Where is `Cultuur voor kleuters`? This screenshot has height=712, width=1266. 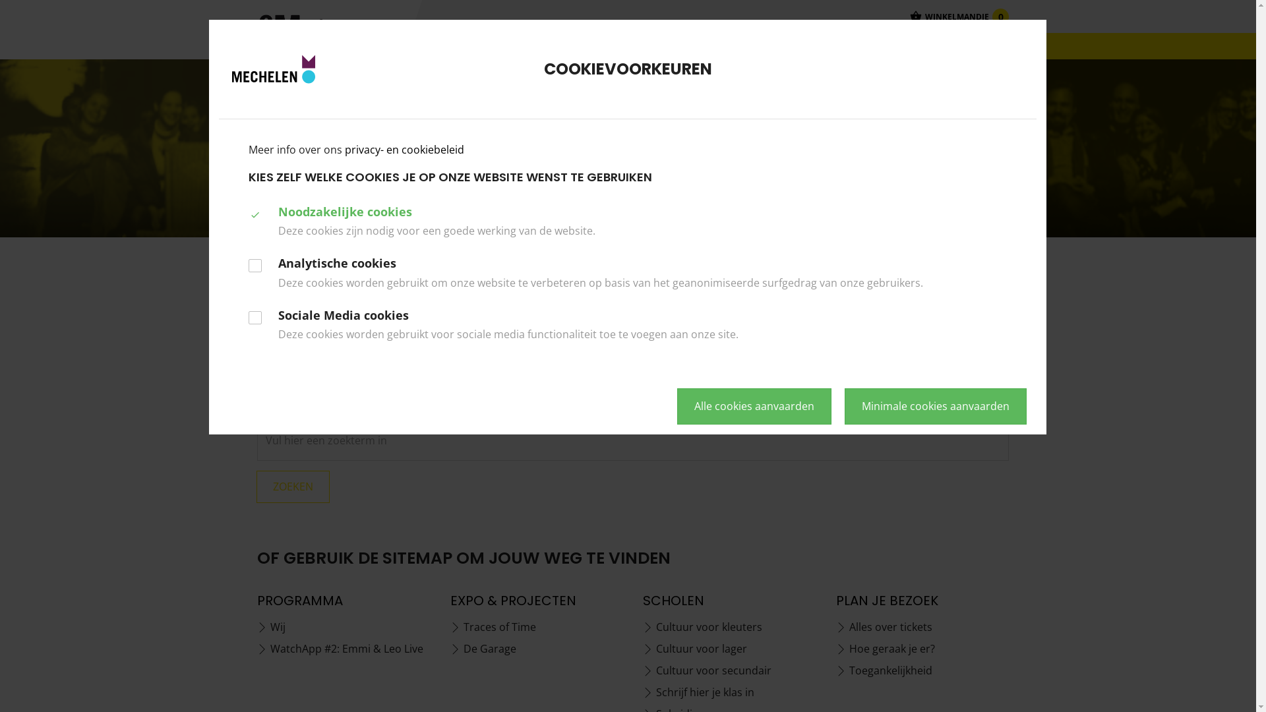
Cultuur voor kleuters is located at coordinates (729, 628).